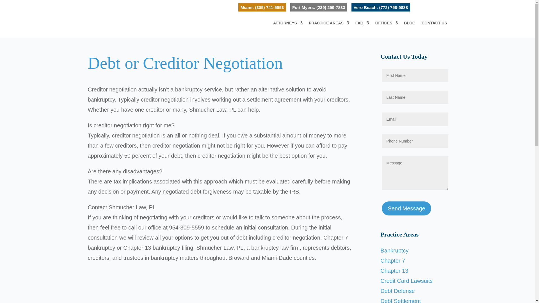 Image resolution: width=539 pixels, height=303 pixels. Describe the element at coordinates (406, 208) in the screenshot. I see `Send Message` at that location.